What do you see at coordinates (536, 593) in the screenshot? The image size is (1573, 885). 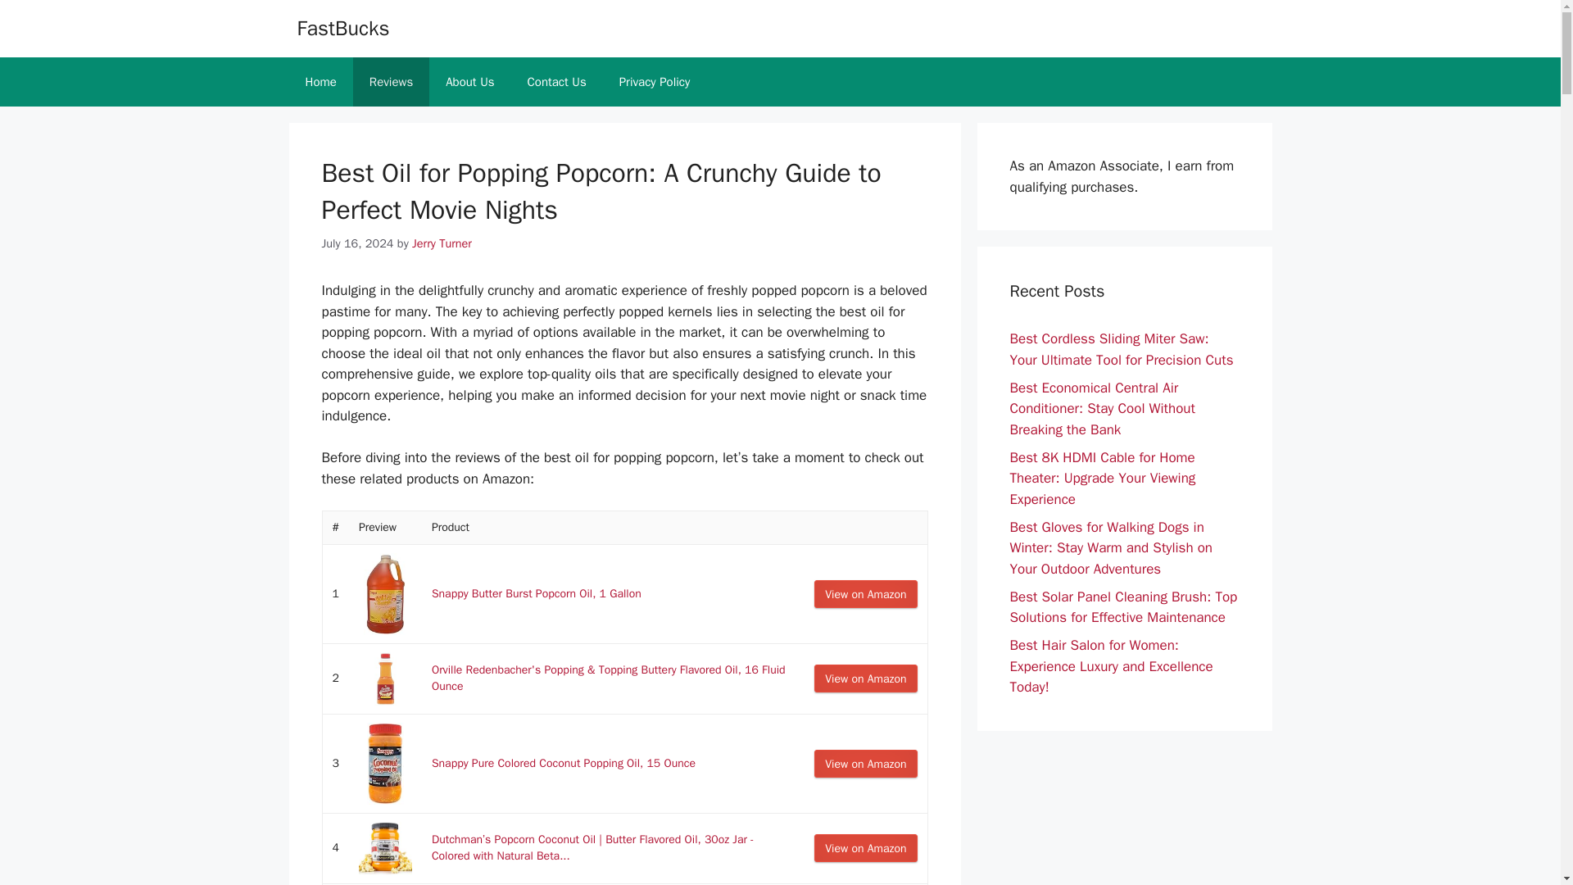 I see `Snappy Butter Burst Popcorn Oil, 1 Gallon` at bounding box center [536, 593].